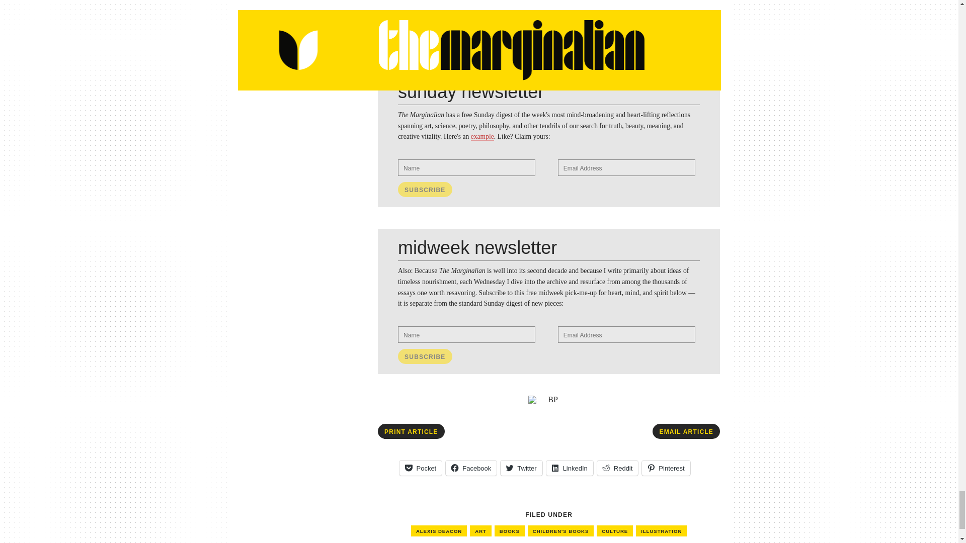 The width and height of the screenshot is (966, 543). I want to click on Click to share on Facebook, so click(471, 468).